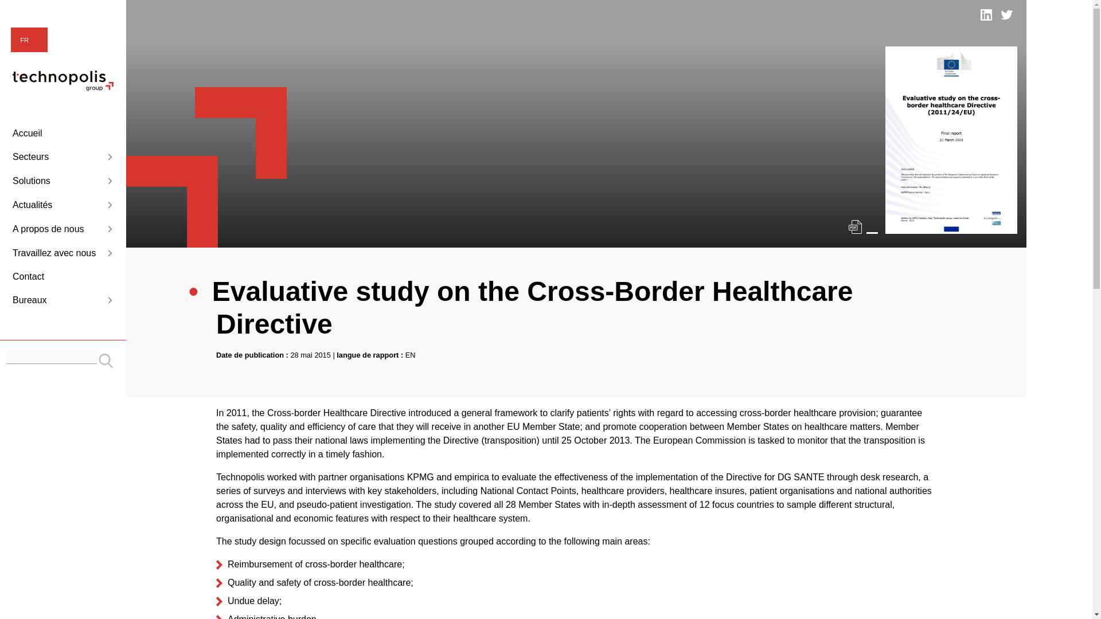 The width and height of the screenshot is (1101, 619). Describe the element at coordinates (63, 181) in the screenshot. I see `Solutions` at that location.